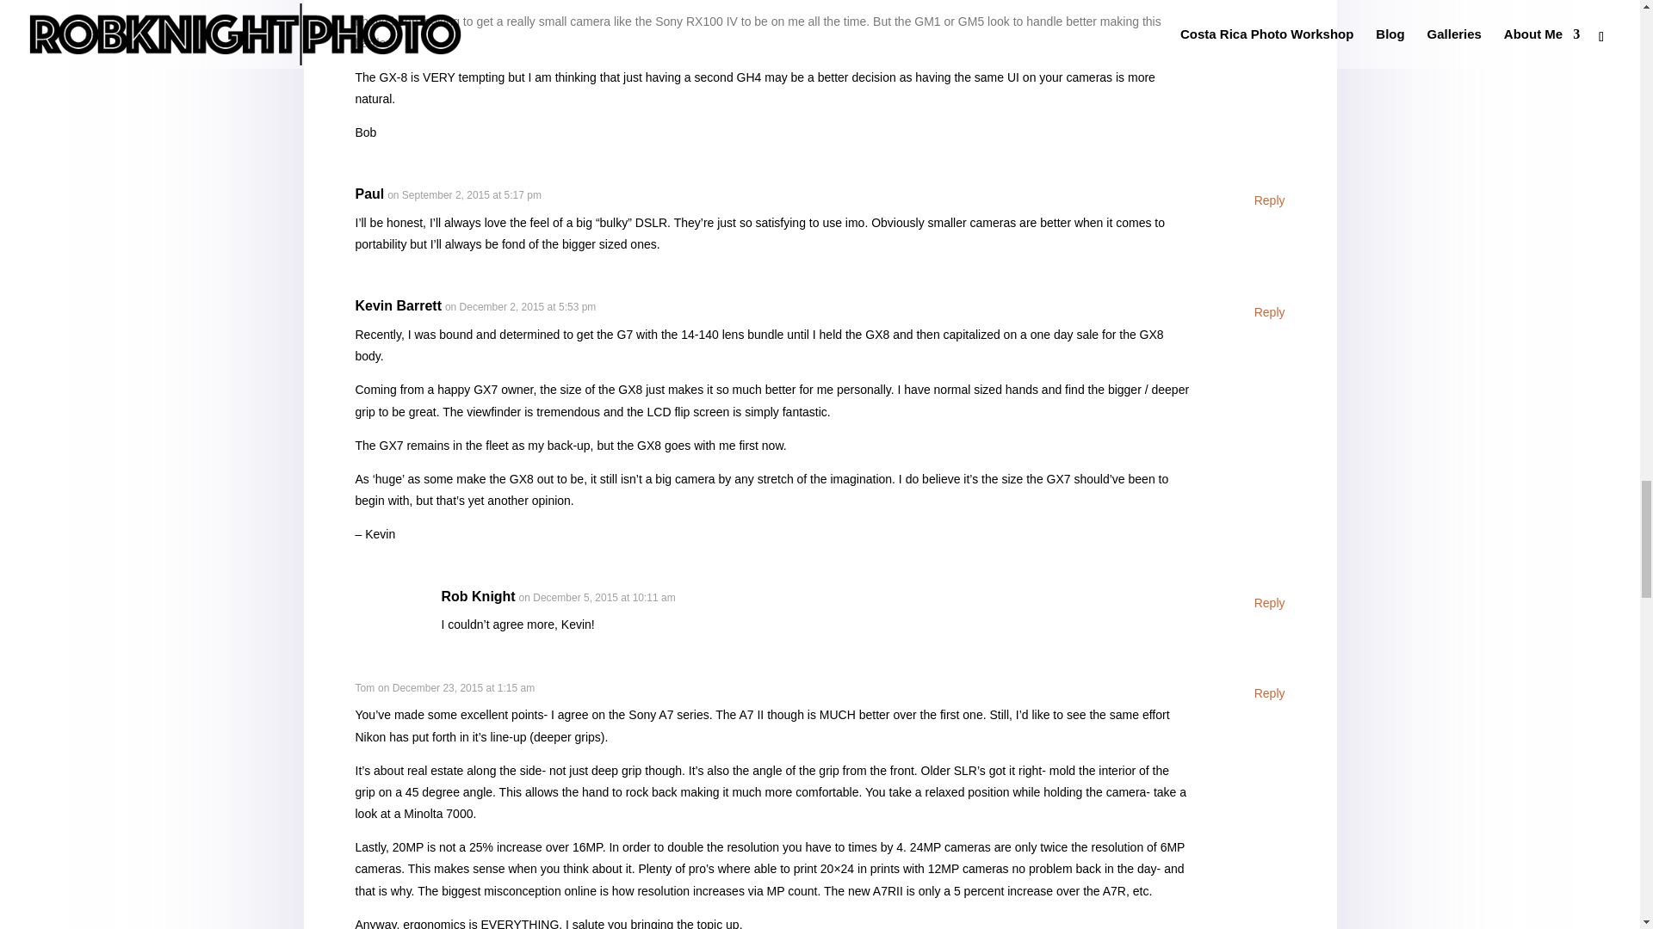 This screenshot has width=1653, height=929. What do you see at coordinates (477, 596) in the screenshot?
I see `Rob Knight` at bounding box center [477, 596].